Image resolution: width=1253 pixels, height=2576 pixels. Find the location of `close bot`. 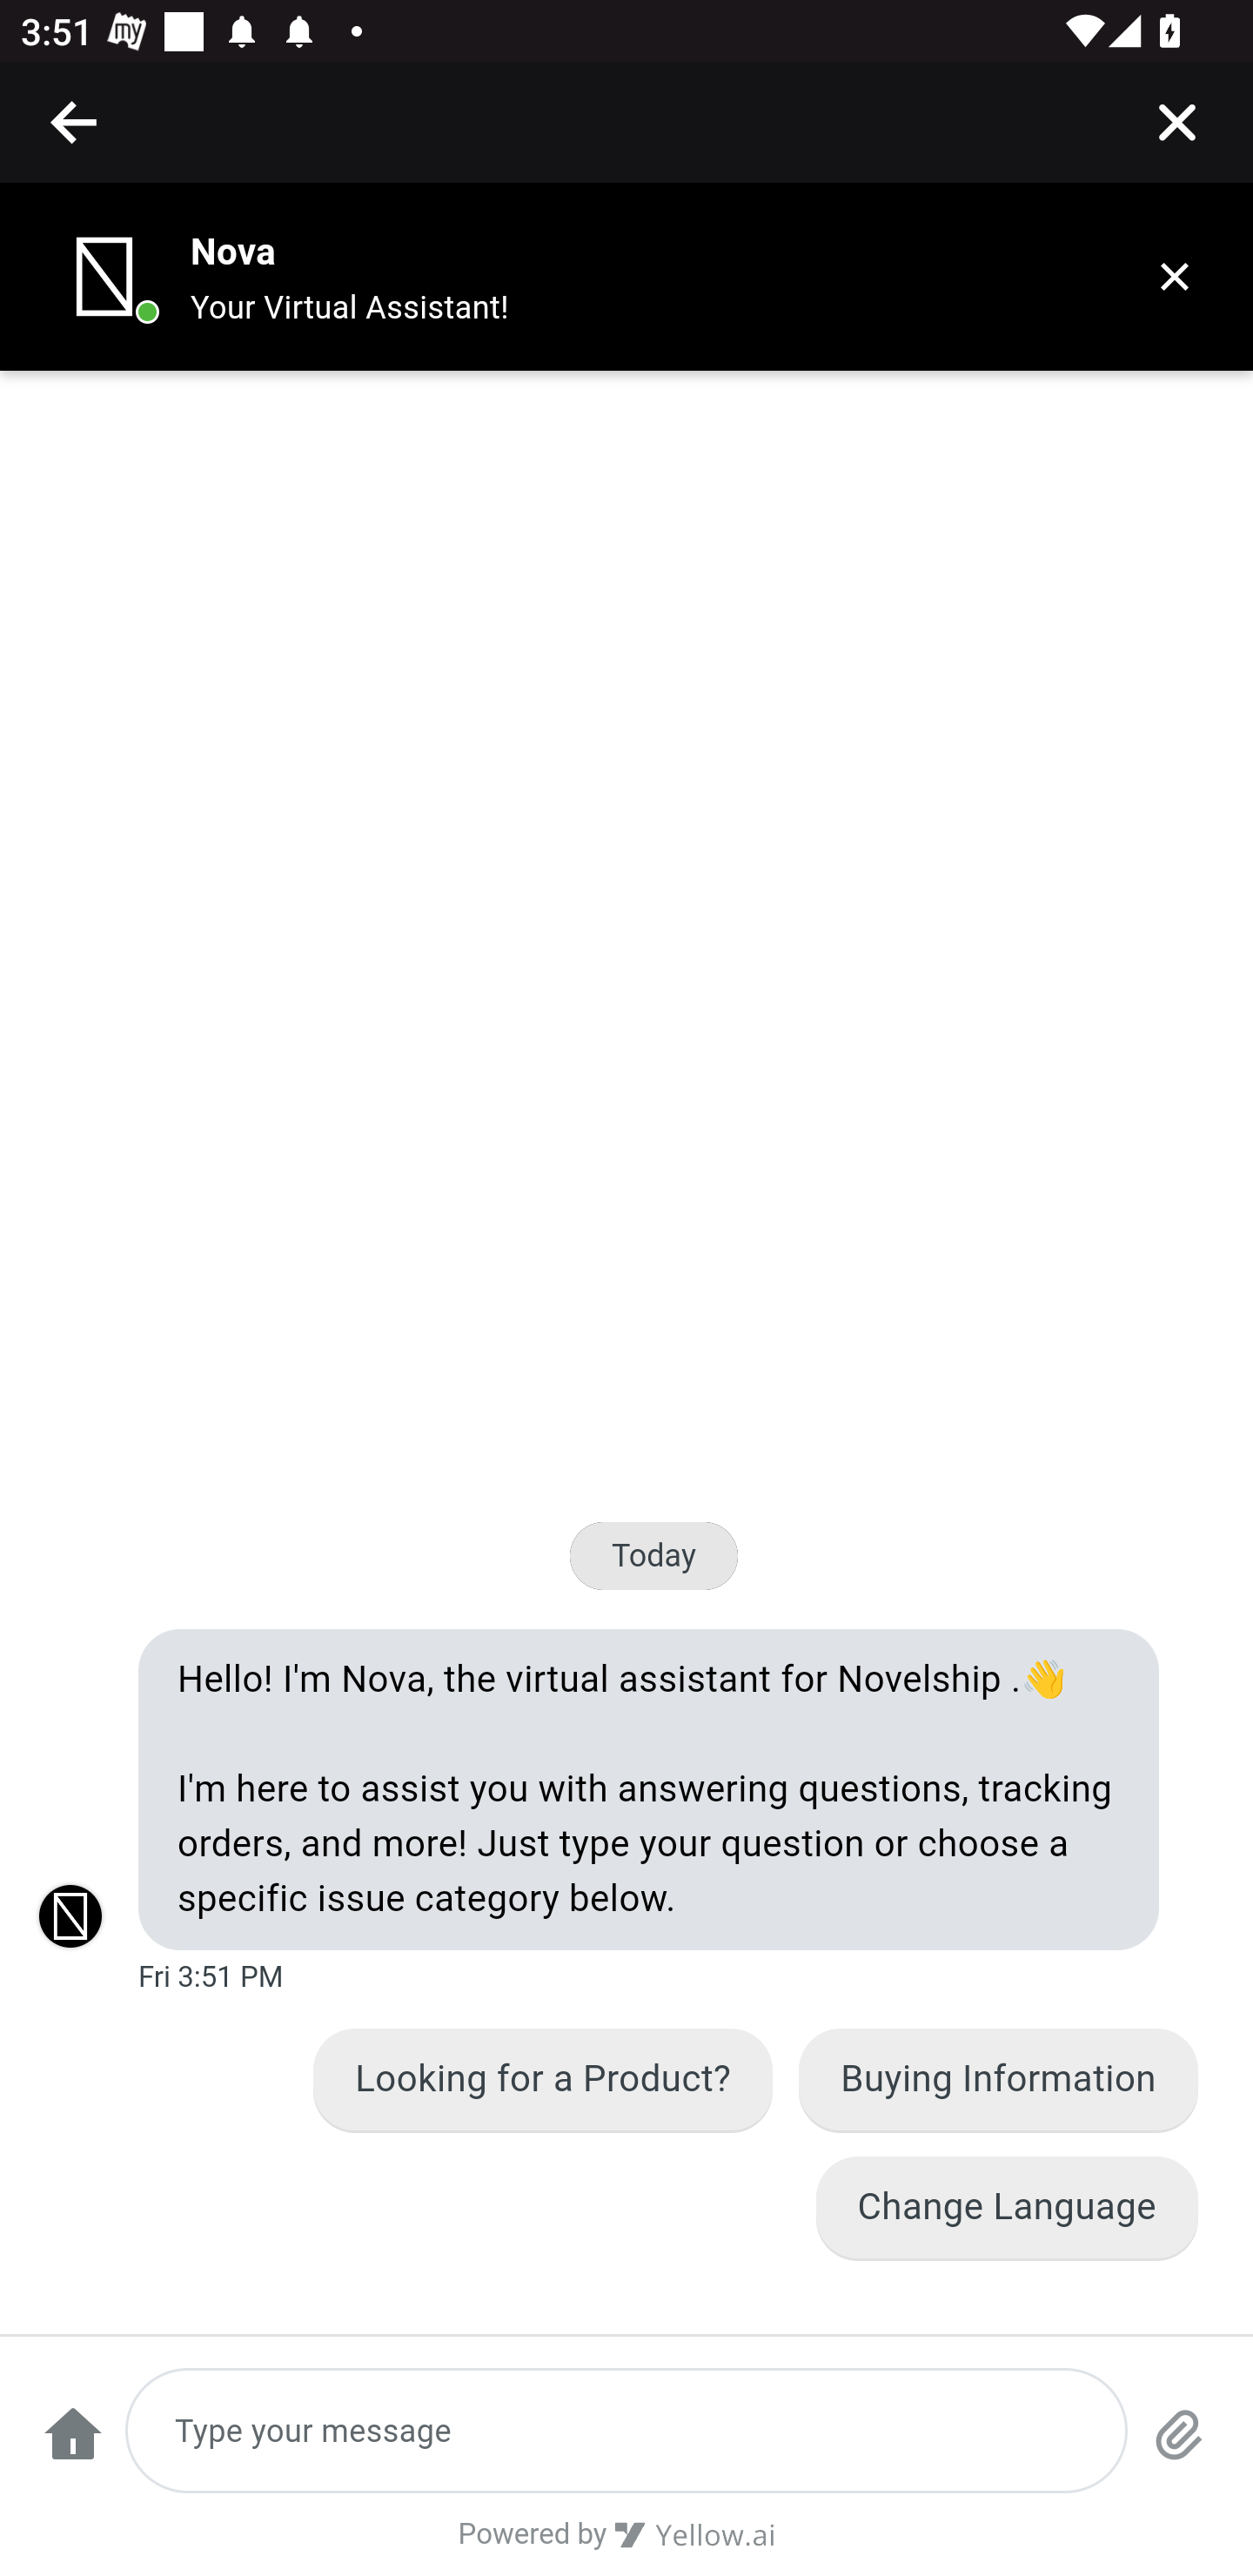

close bot is located at coordinates (1175, 277).